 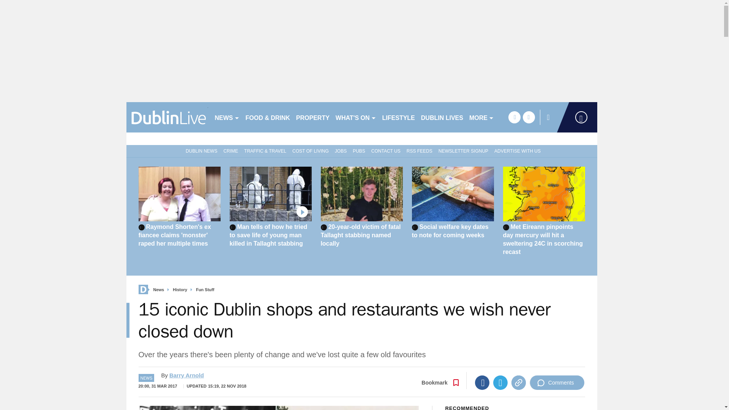 I want to click on WHAT'S ON, so click(x=355, y=117).